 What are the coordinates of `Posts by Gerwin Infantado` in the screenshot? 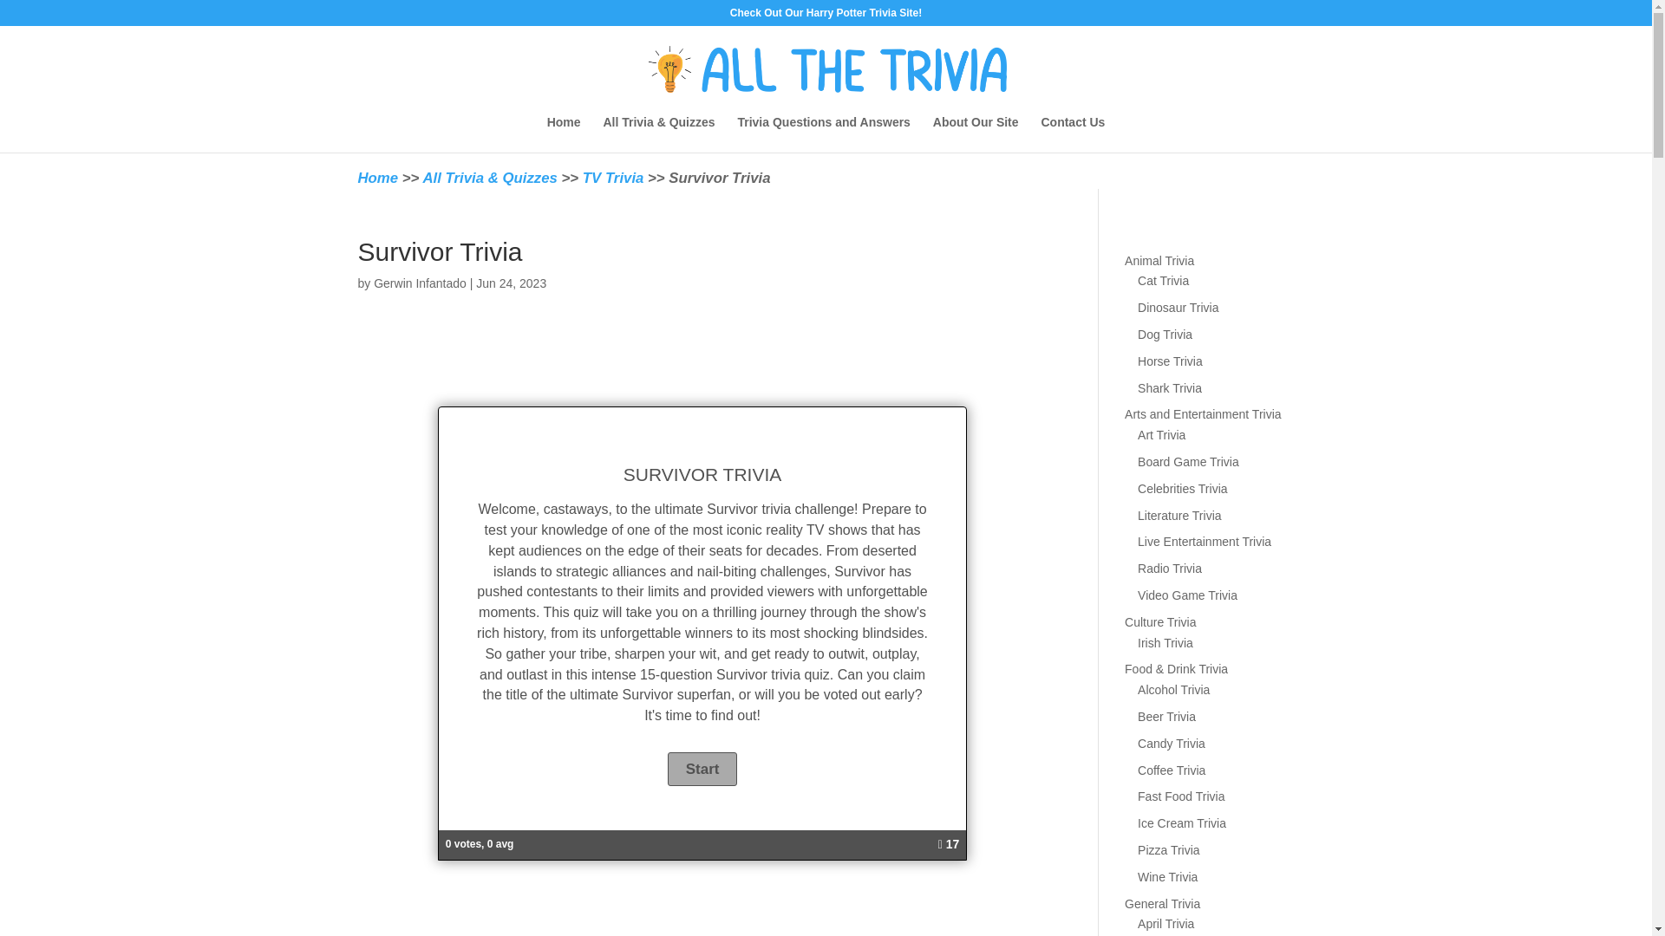 It's located at (420, 283).